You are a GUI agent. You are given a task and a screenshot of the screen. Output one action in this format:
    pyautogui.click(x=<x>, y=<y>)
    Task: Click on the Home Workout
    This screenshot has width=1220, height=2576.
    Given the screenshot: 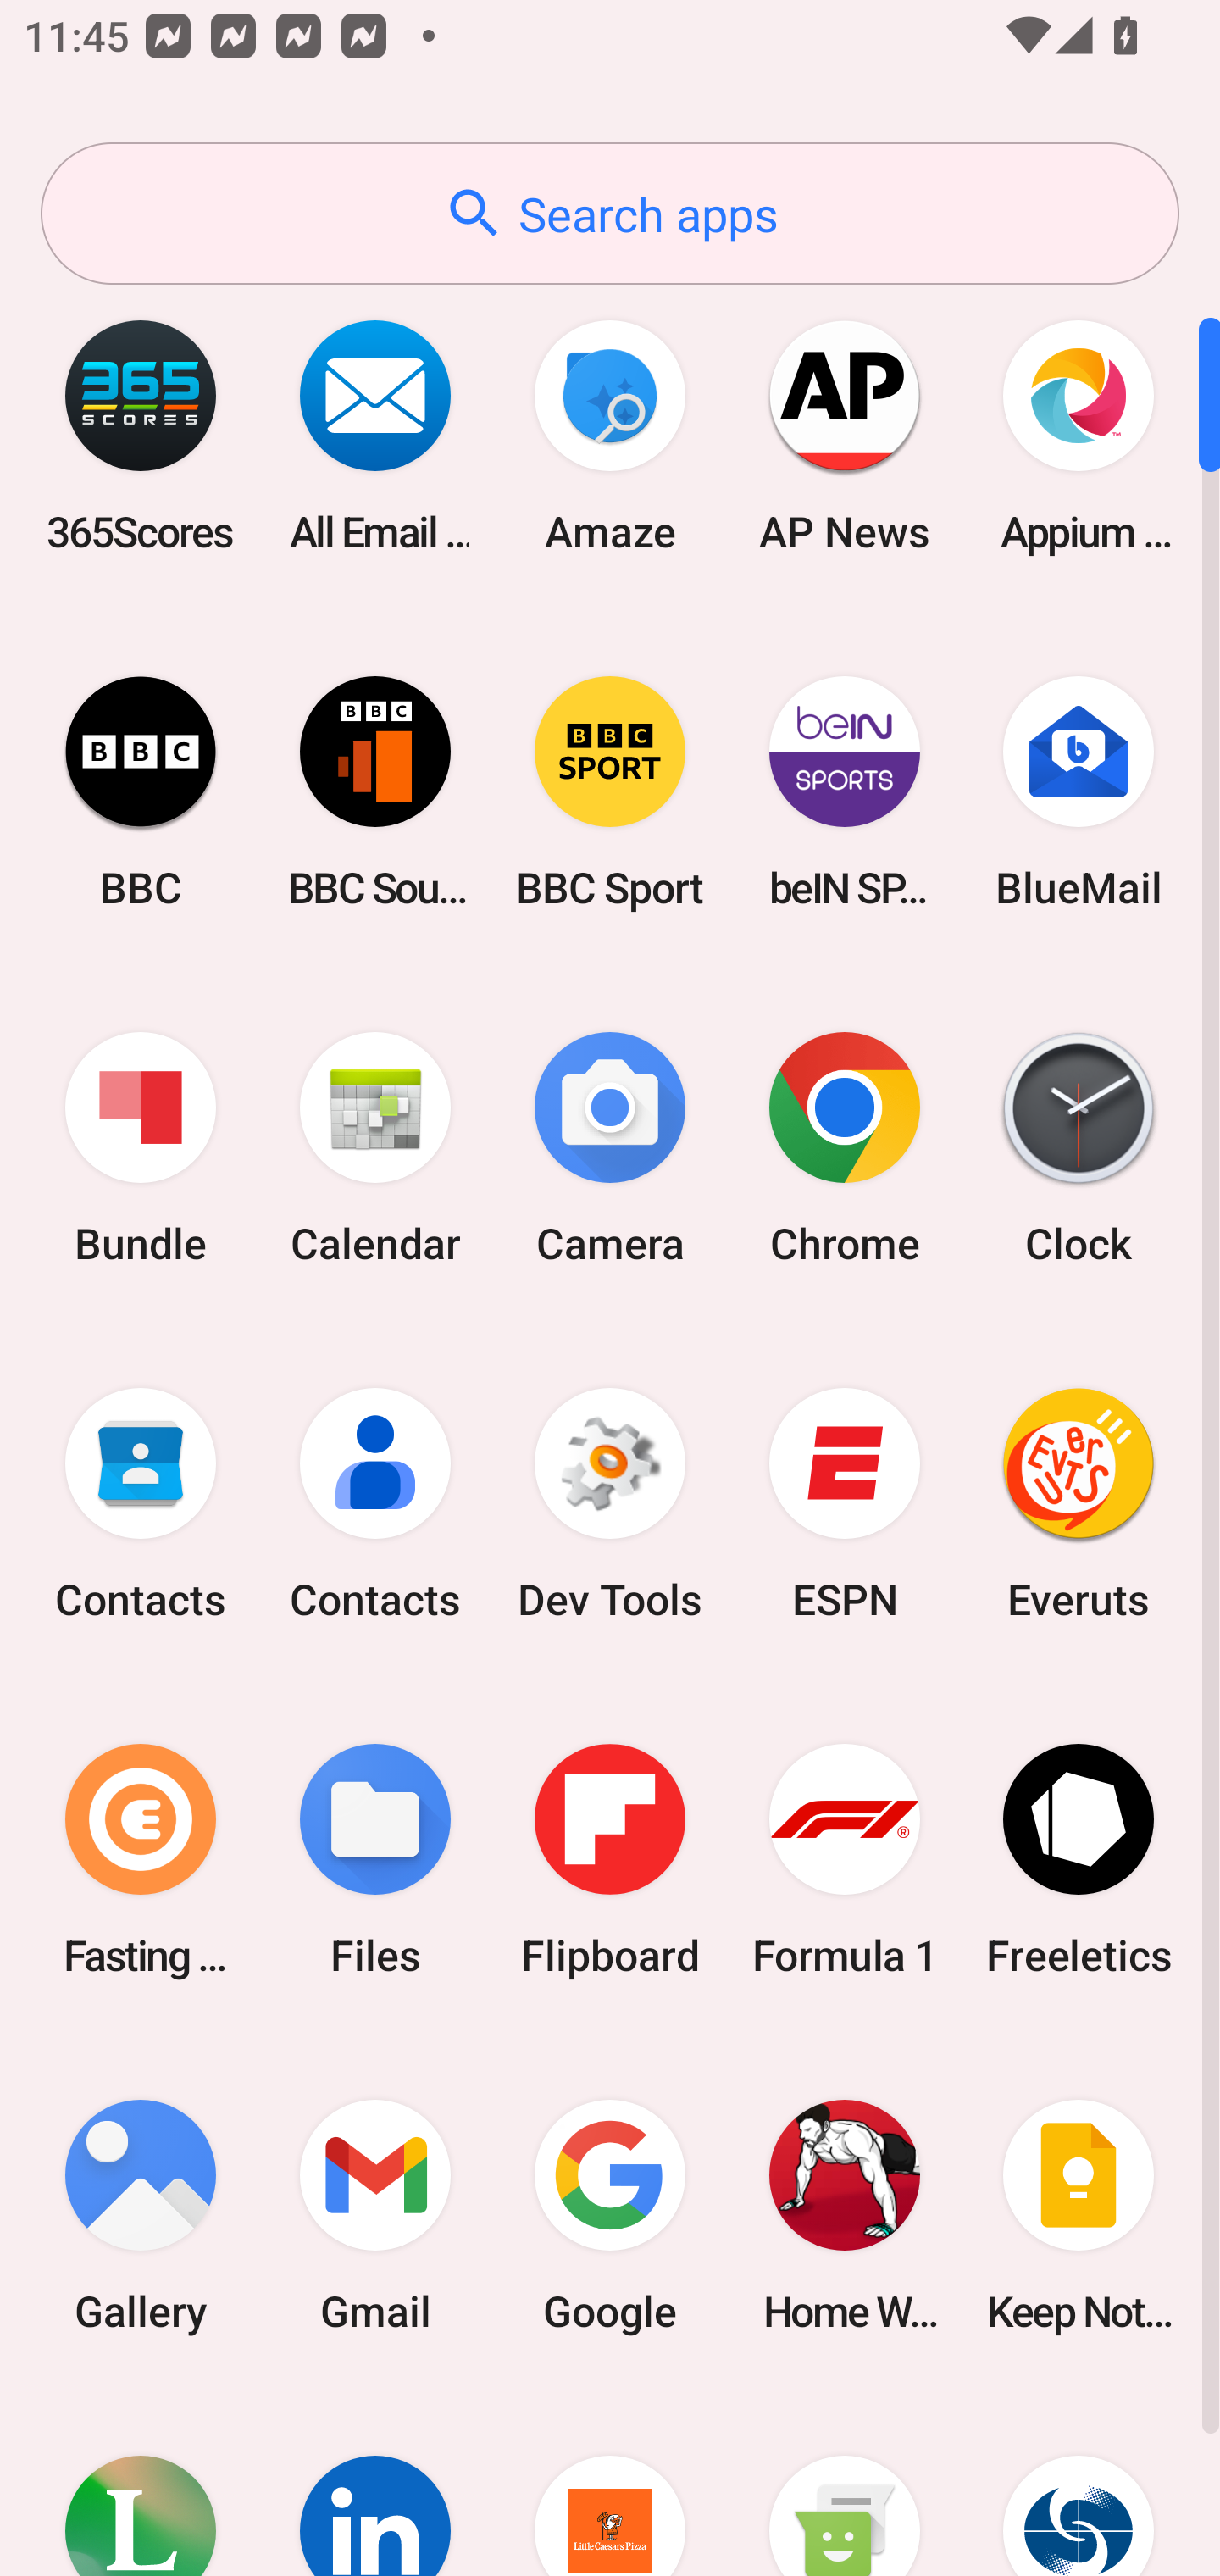 What is the action you would take?
    pyautogui.click(x=844, y=2215)
    